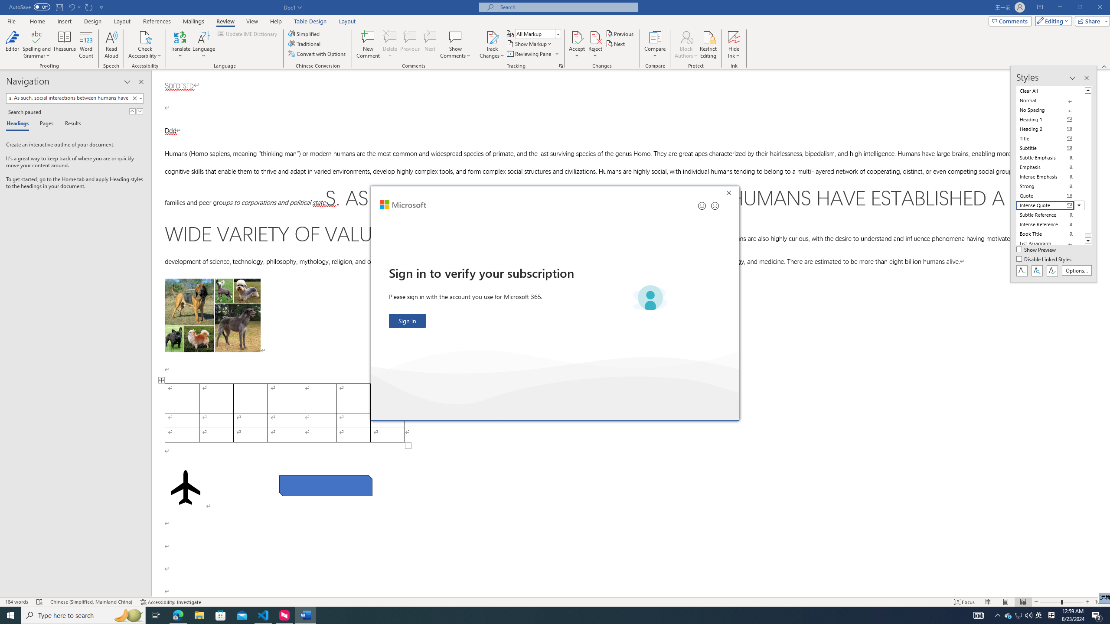 This screenshot has width=1110, height=624. What do you see at coordinates (577, 37) in the screenshot?
I see `Accept and Move to Next` at bounding box center [577, 37].